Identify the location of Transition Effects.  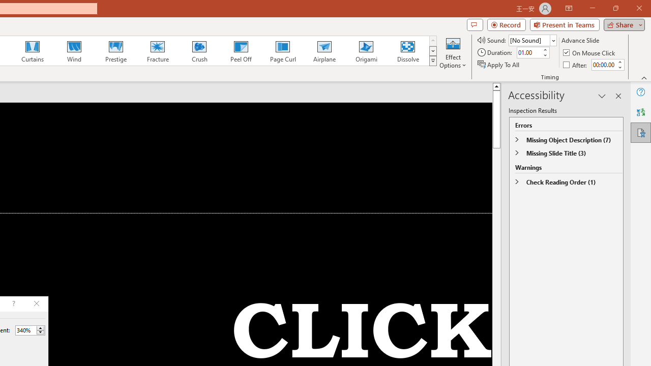
(432, 61).